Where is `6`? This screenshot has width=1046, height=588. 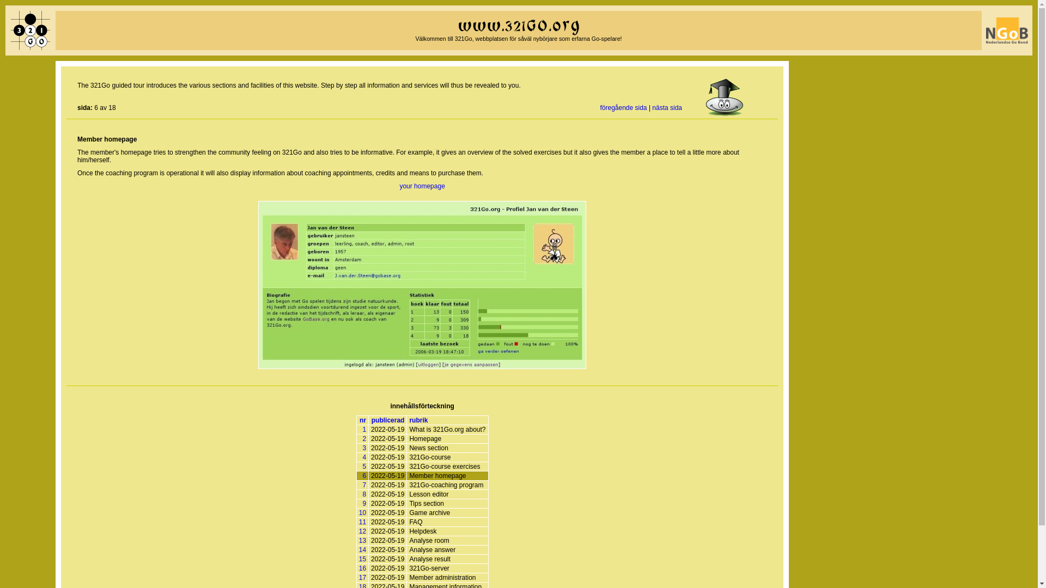 6 is located at coordinates (364, 476).